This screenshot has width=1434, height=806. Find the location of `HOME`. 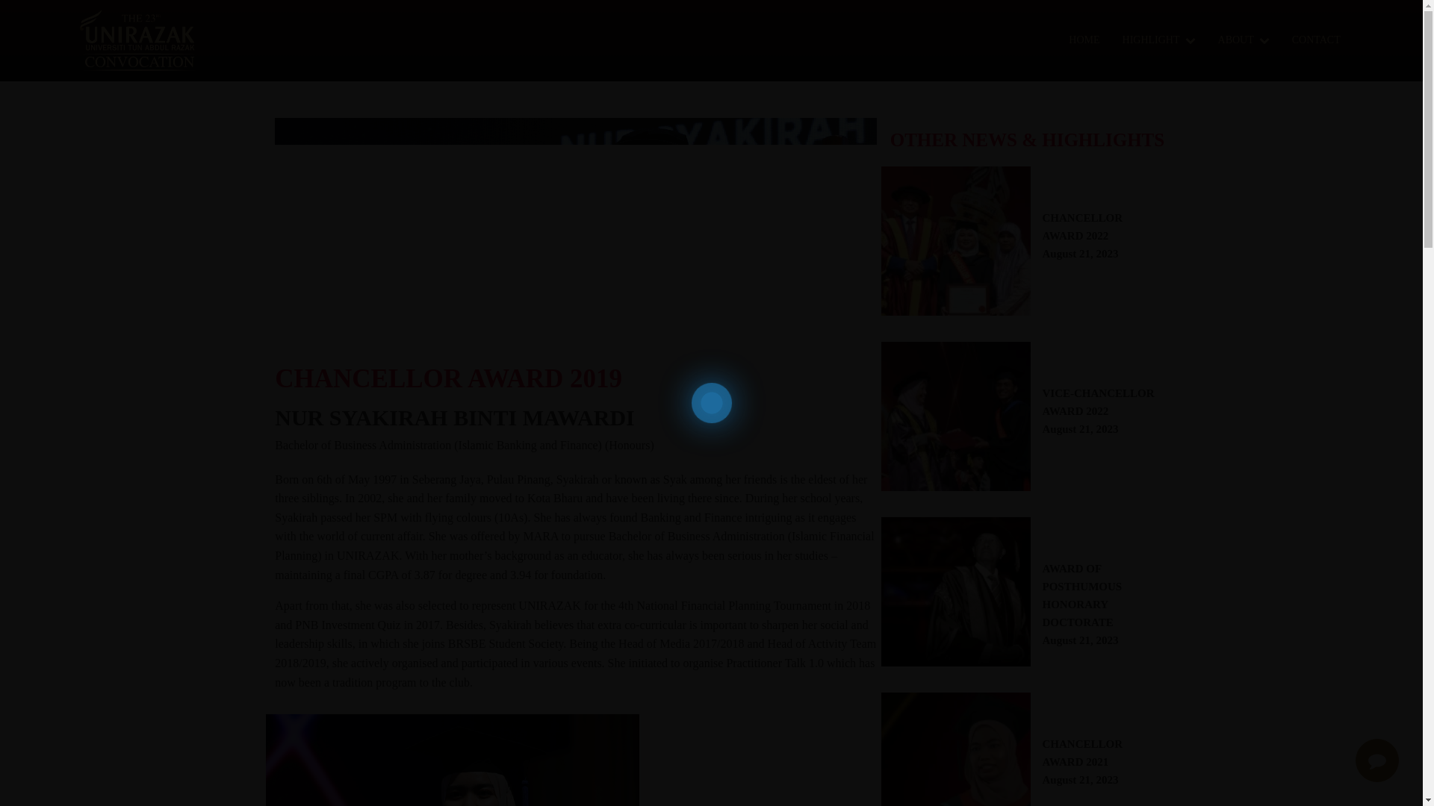

HOME is located at coordinates (1092, 770).